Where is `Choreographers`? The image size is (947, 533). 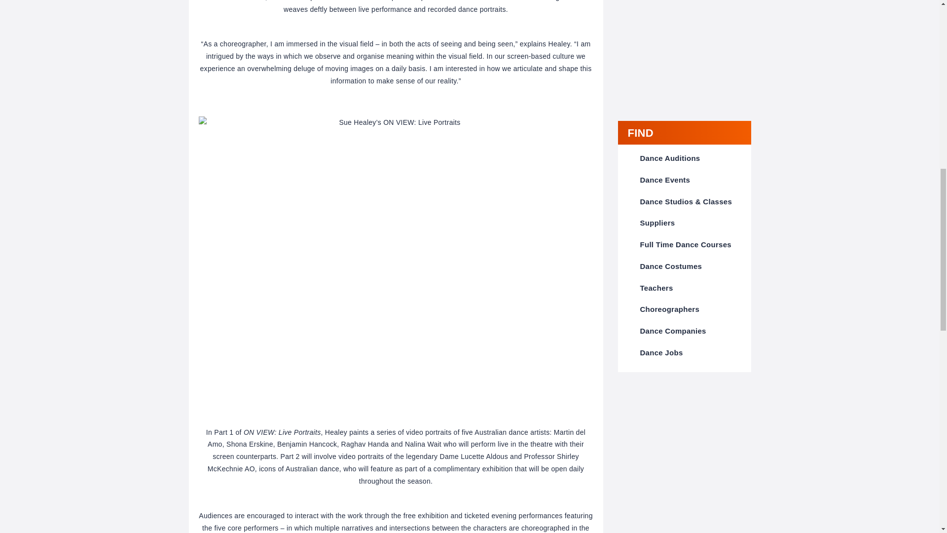
Choreographers is located at coordinates (670, 309).